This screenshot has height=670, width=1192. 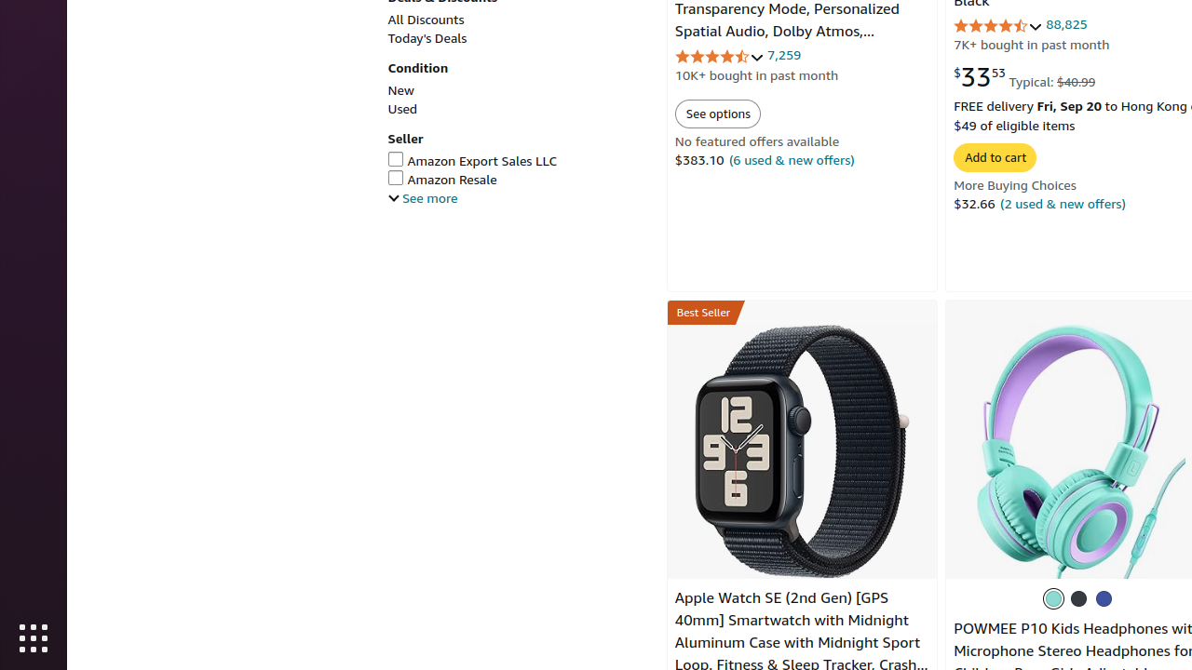 What do you see at coordinates (717, 114) in the screenshot?
I see `See options` at bounding box center [717, 114].